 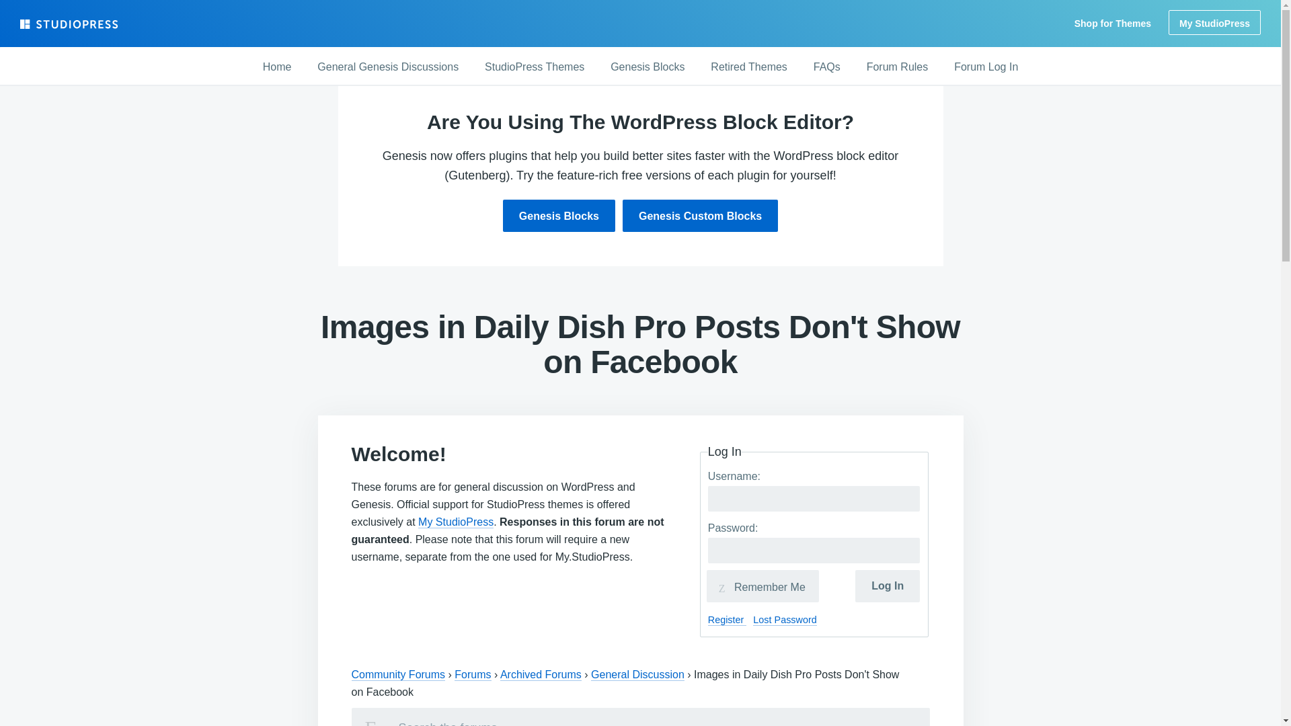 I want to click on Genesis Custom Blocks, so click(x=700, y=215).